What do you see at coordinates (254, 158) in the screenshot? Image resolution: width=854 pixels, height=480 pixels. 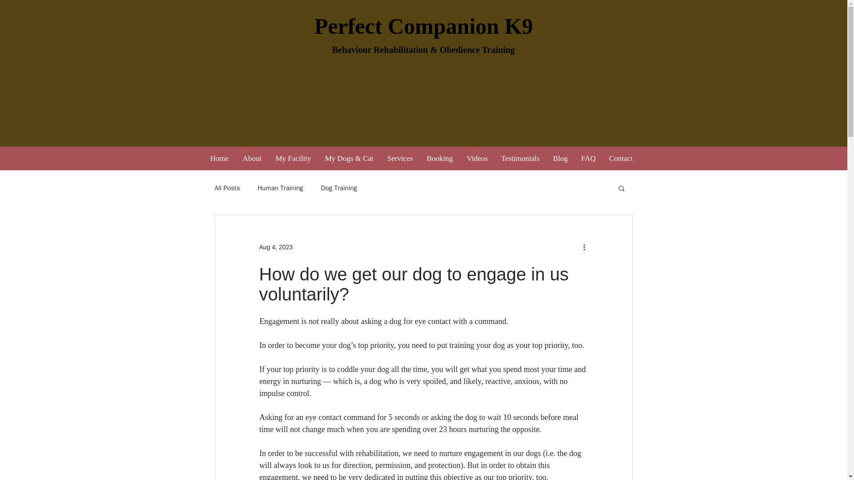 I see `About` at bounding box center [254, 158].